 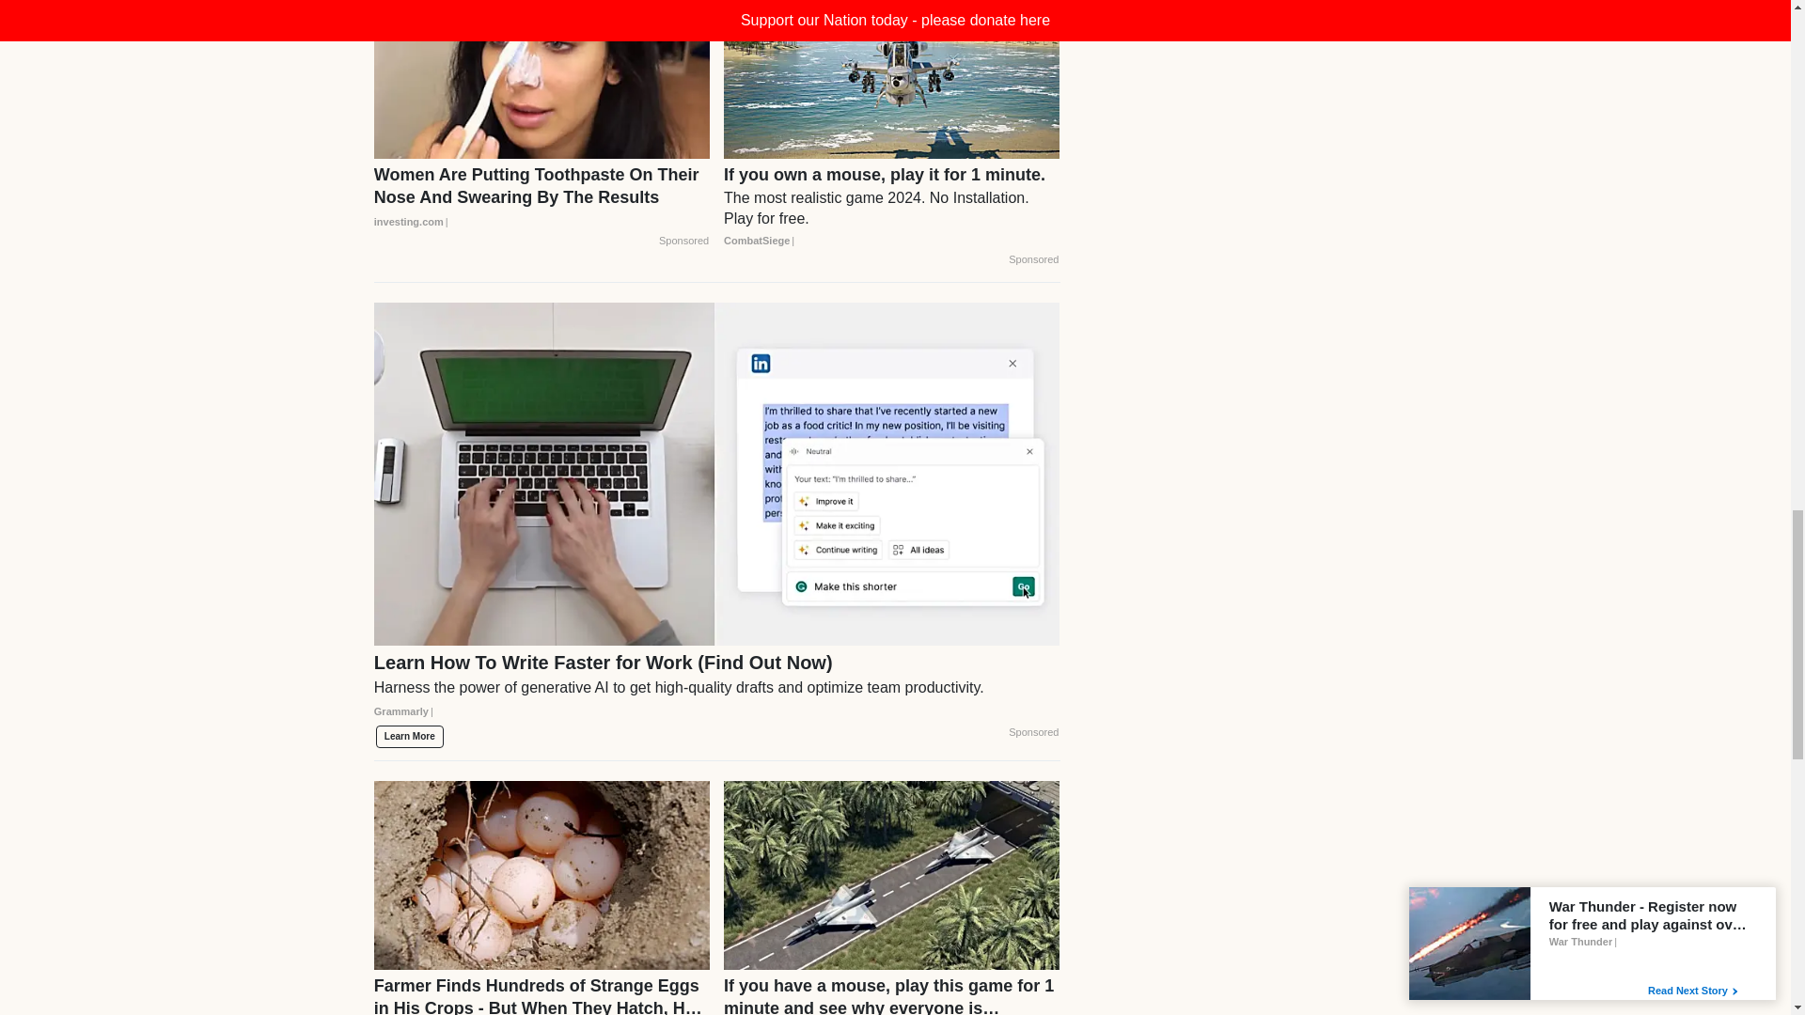 What do you see at coordinates (891, 207) in the screenshot?
I see `If you own a mouse, play it for 1 minute.` at bounding box center [891, 207].